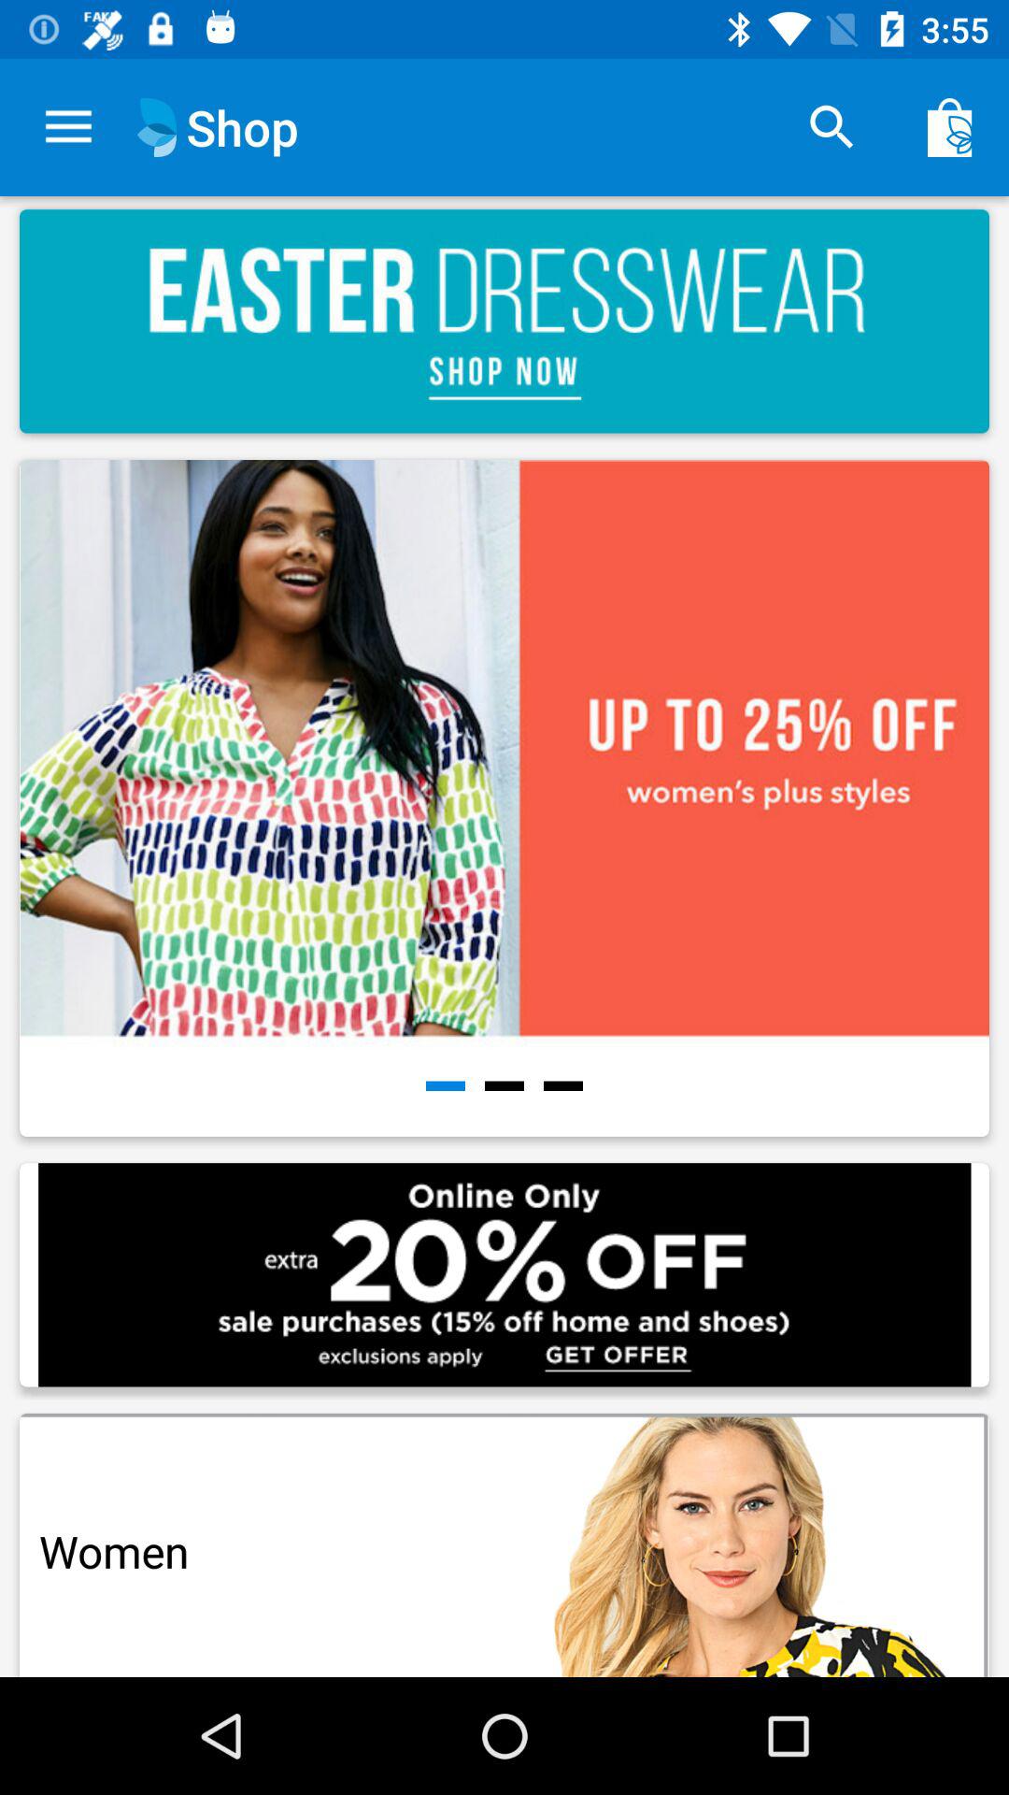 This screenshot has height=1795, width=1009. Describe the element at coordinates (831, 127) in the screenshot. I see `select the search bar icon` at that location.